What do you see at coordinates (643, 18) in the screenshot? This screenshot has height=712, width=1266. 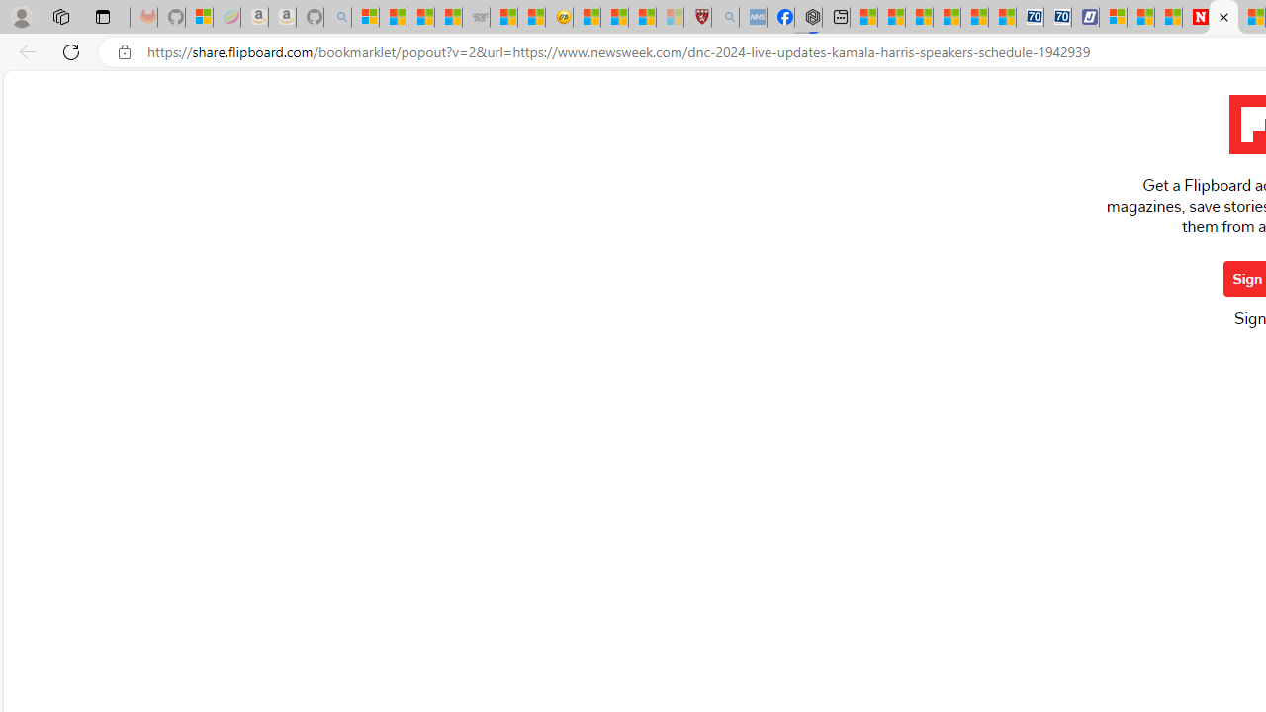 I see `Science - MSN` at bounding box center [643, 18].